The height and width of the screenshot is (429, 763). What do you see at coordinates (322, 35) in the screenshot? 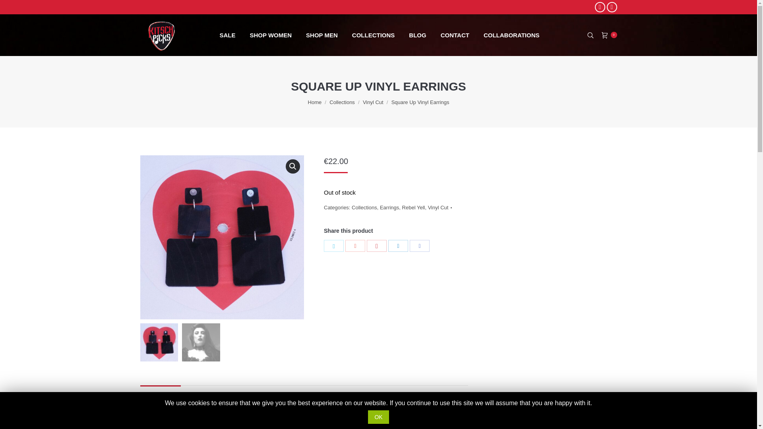
I see `SHOP MEN` at bounding box center [322, 35].